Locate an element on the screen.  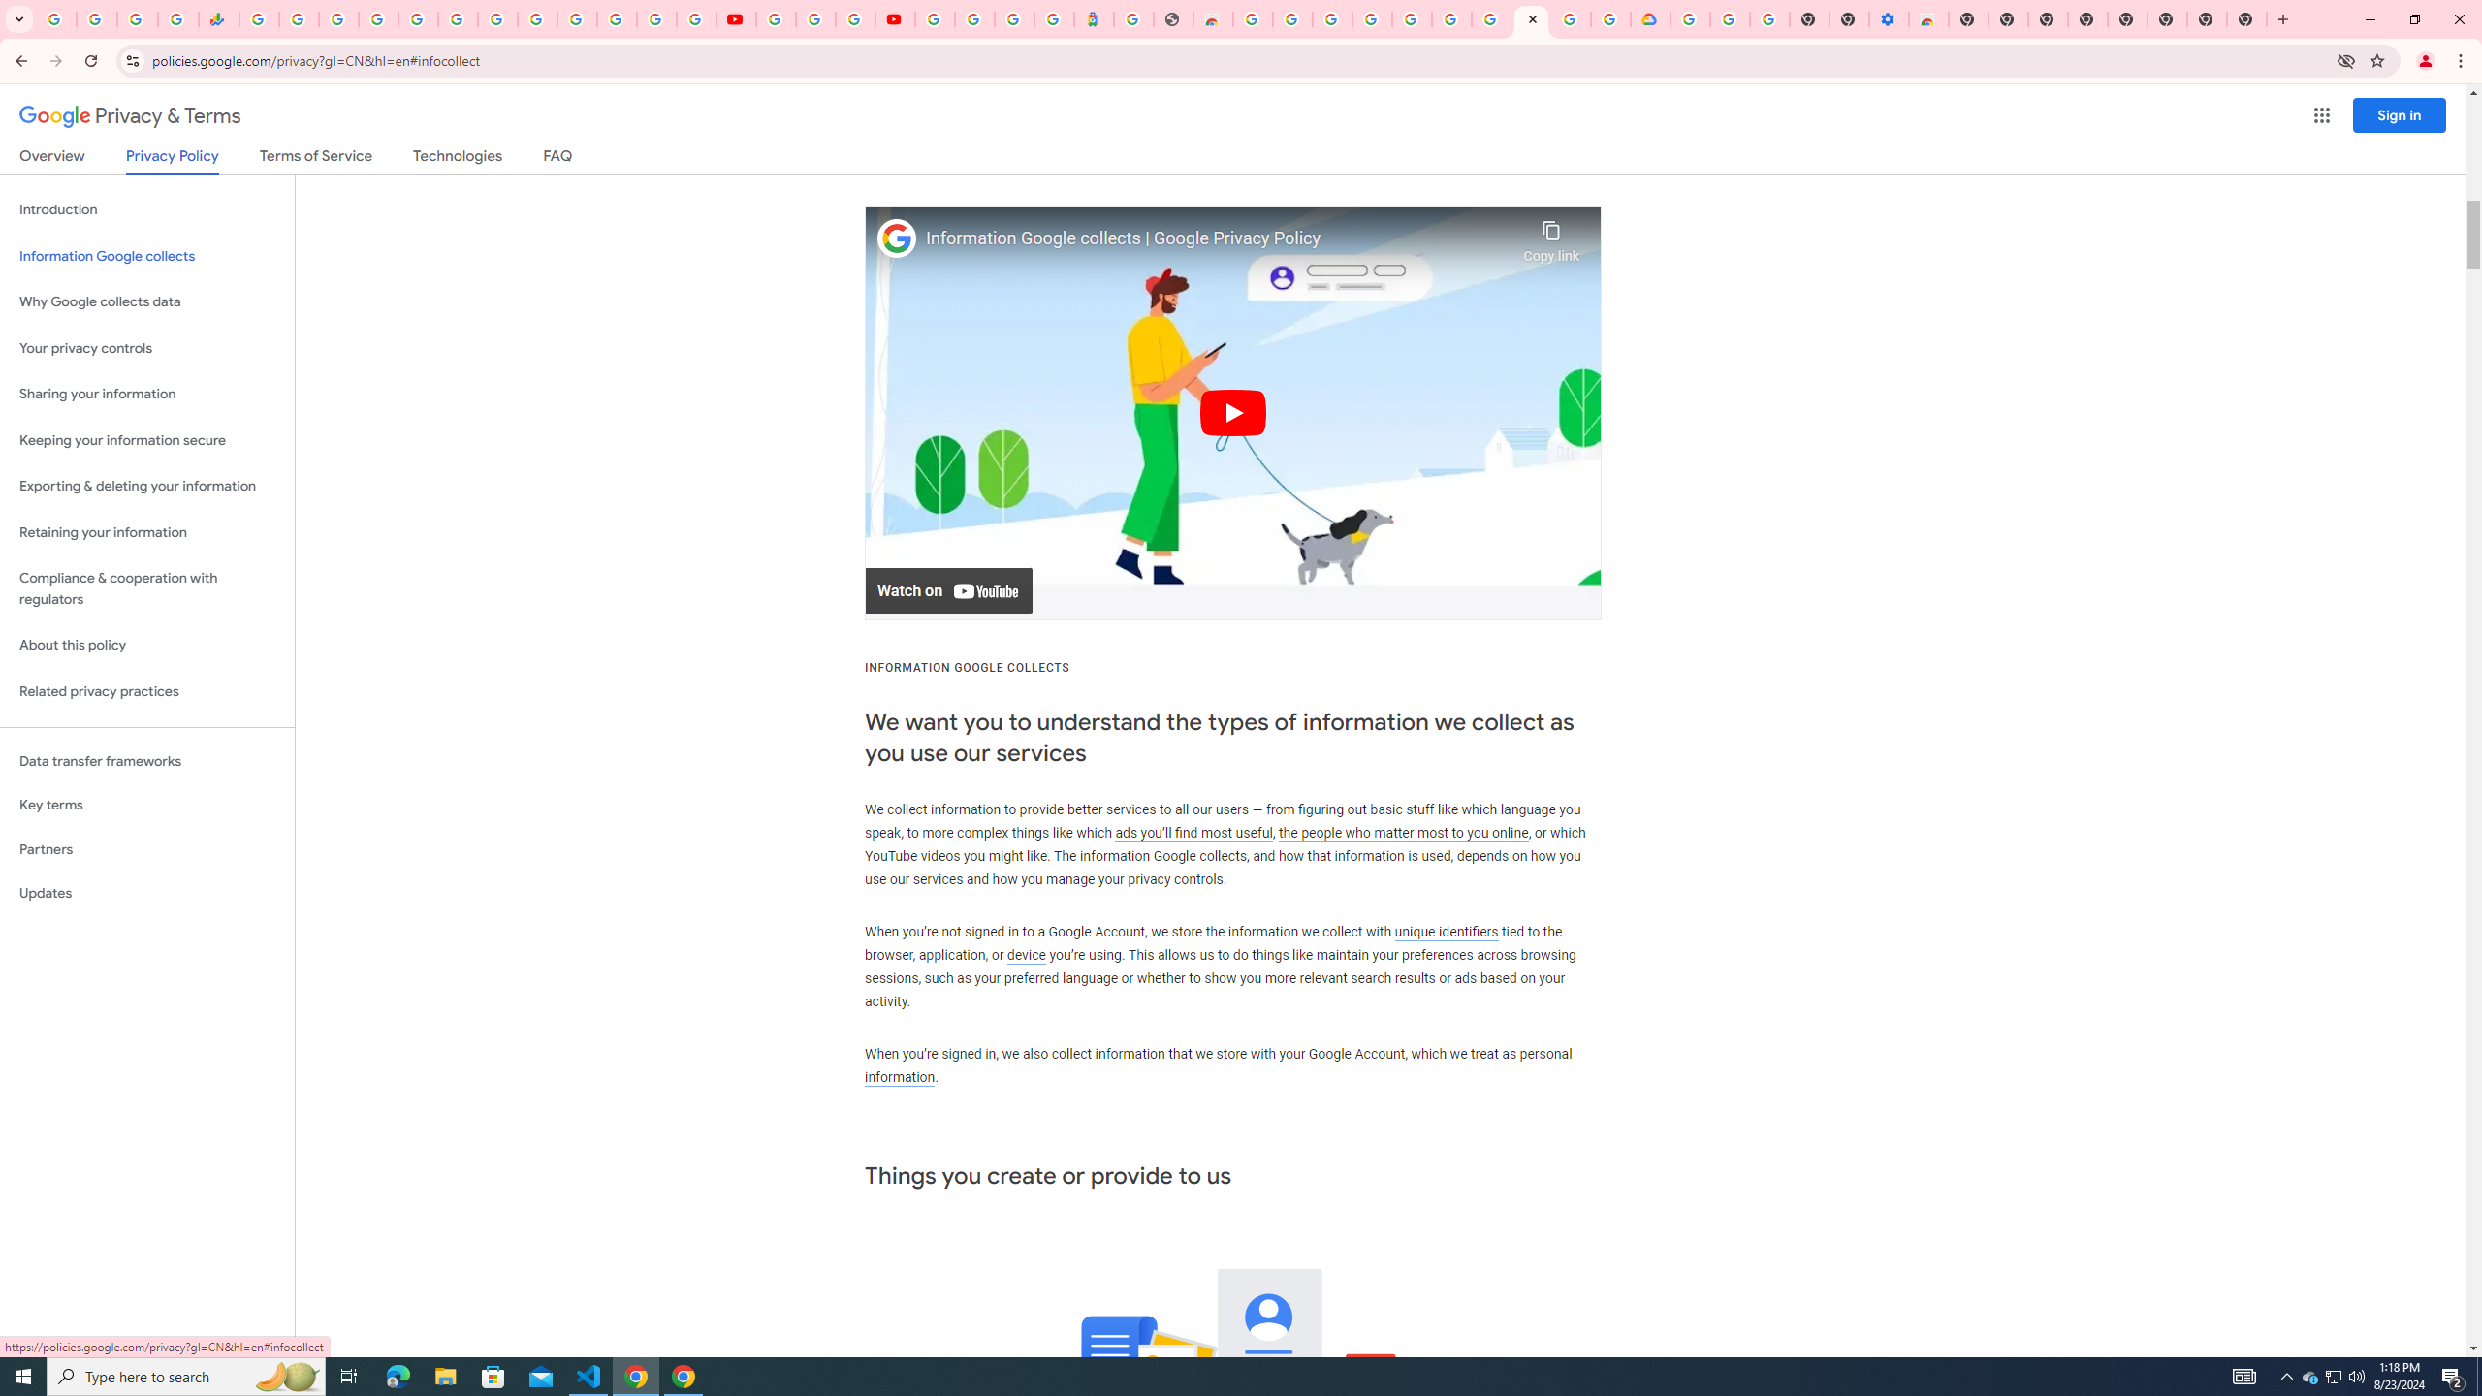
Chrome Web Store - Household is located at coordinates (1212, 19).